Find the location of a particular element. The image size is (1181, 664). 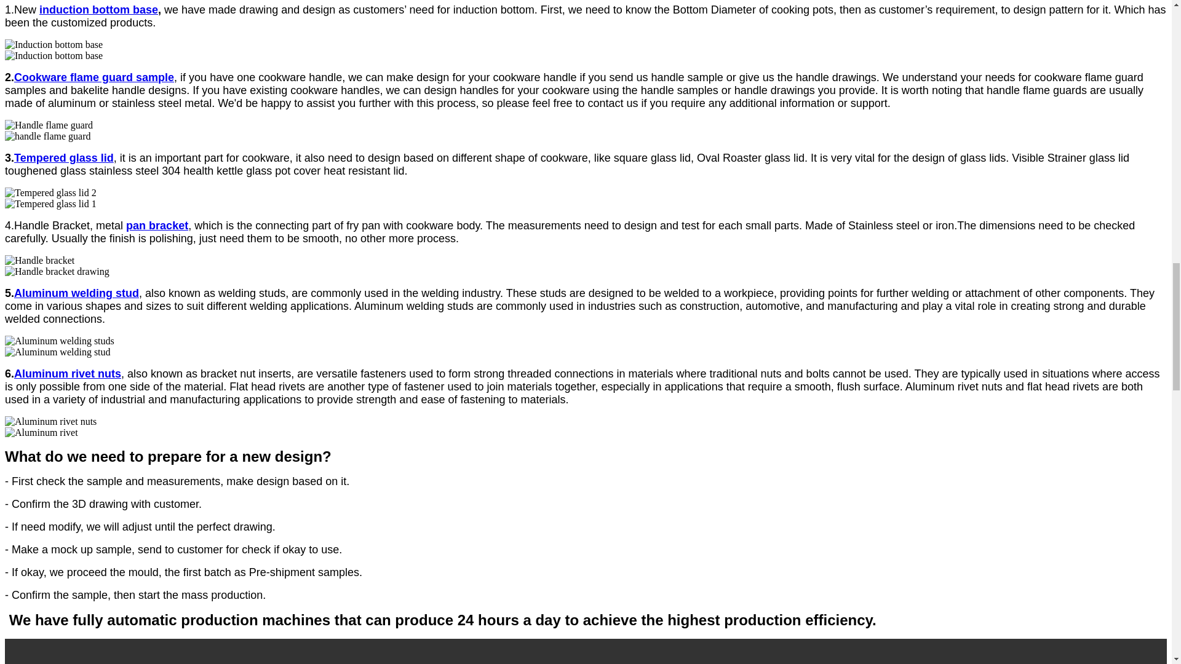

Cookware flame guard sample is located at coordinates (93, 77).